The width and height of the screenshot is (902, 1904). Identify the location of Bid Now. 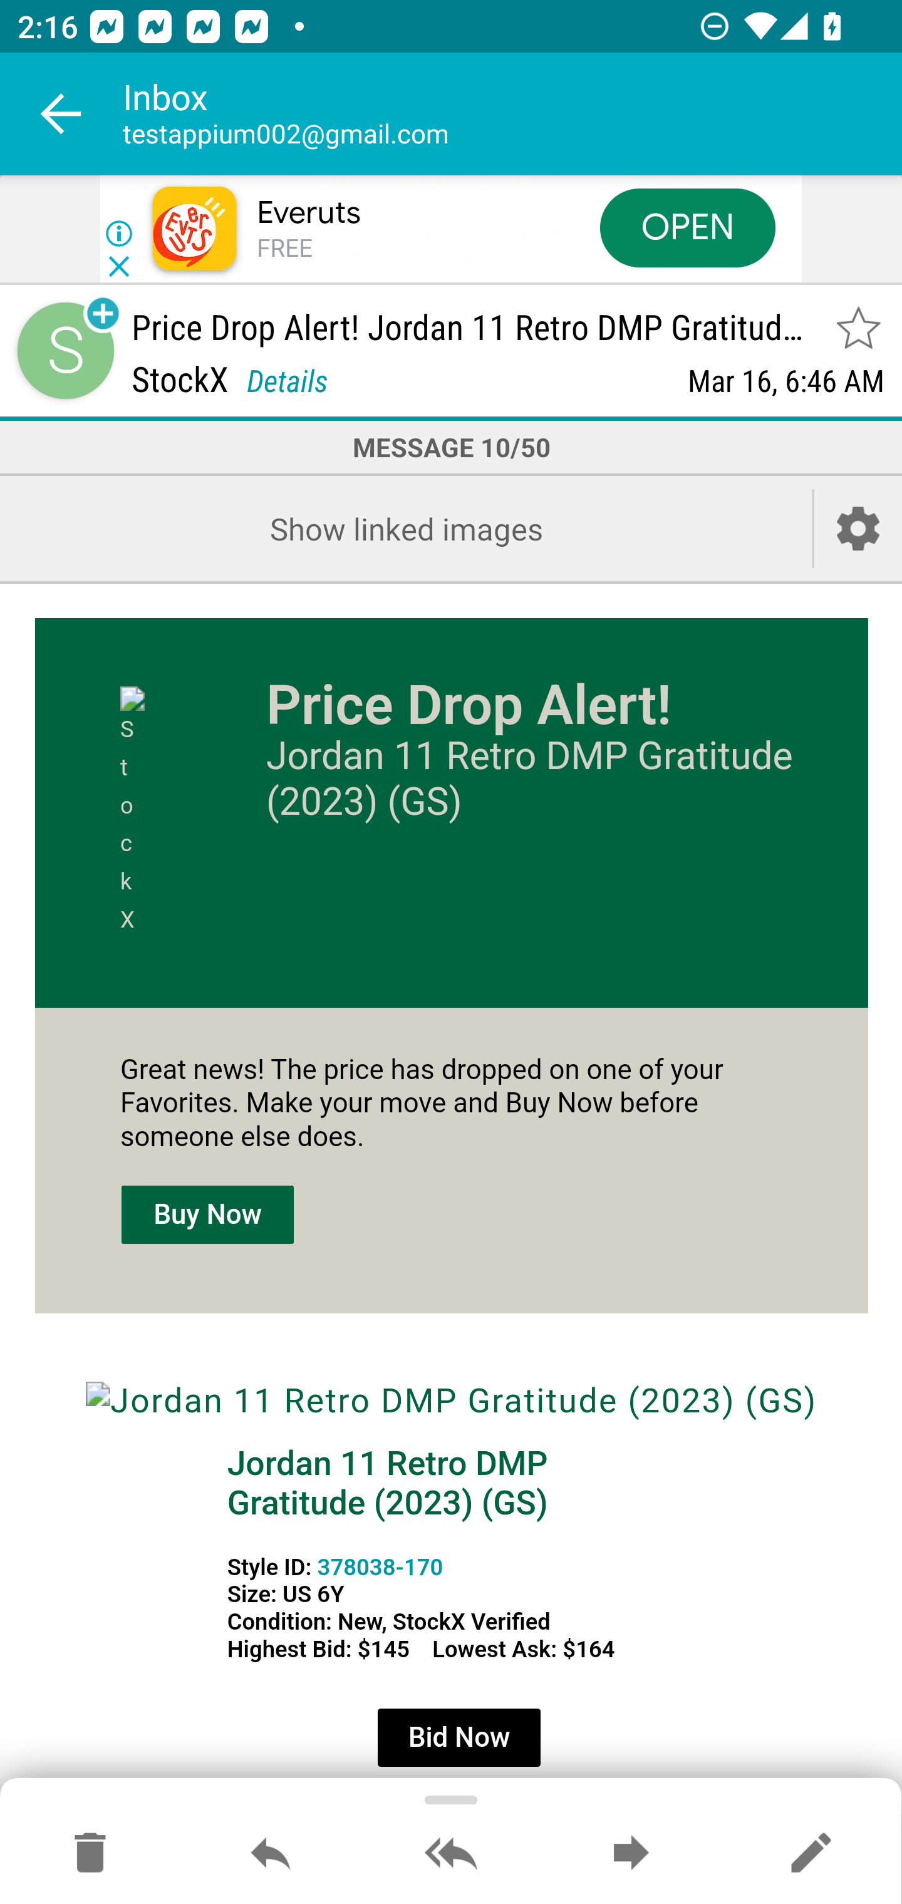
(459, 1737).